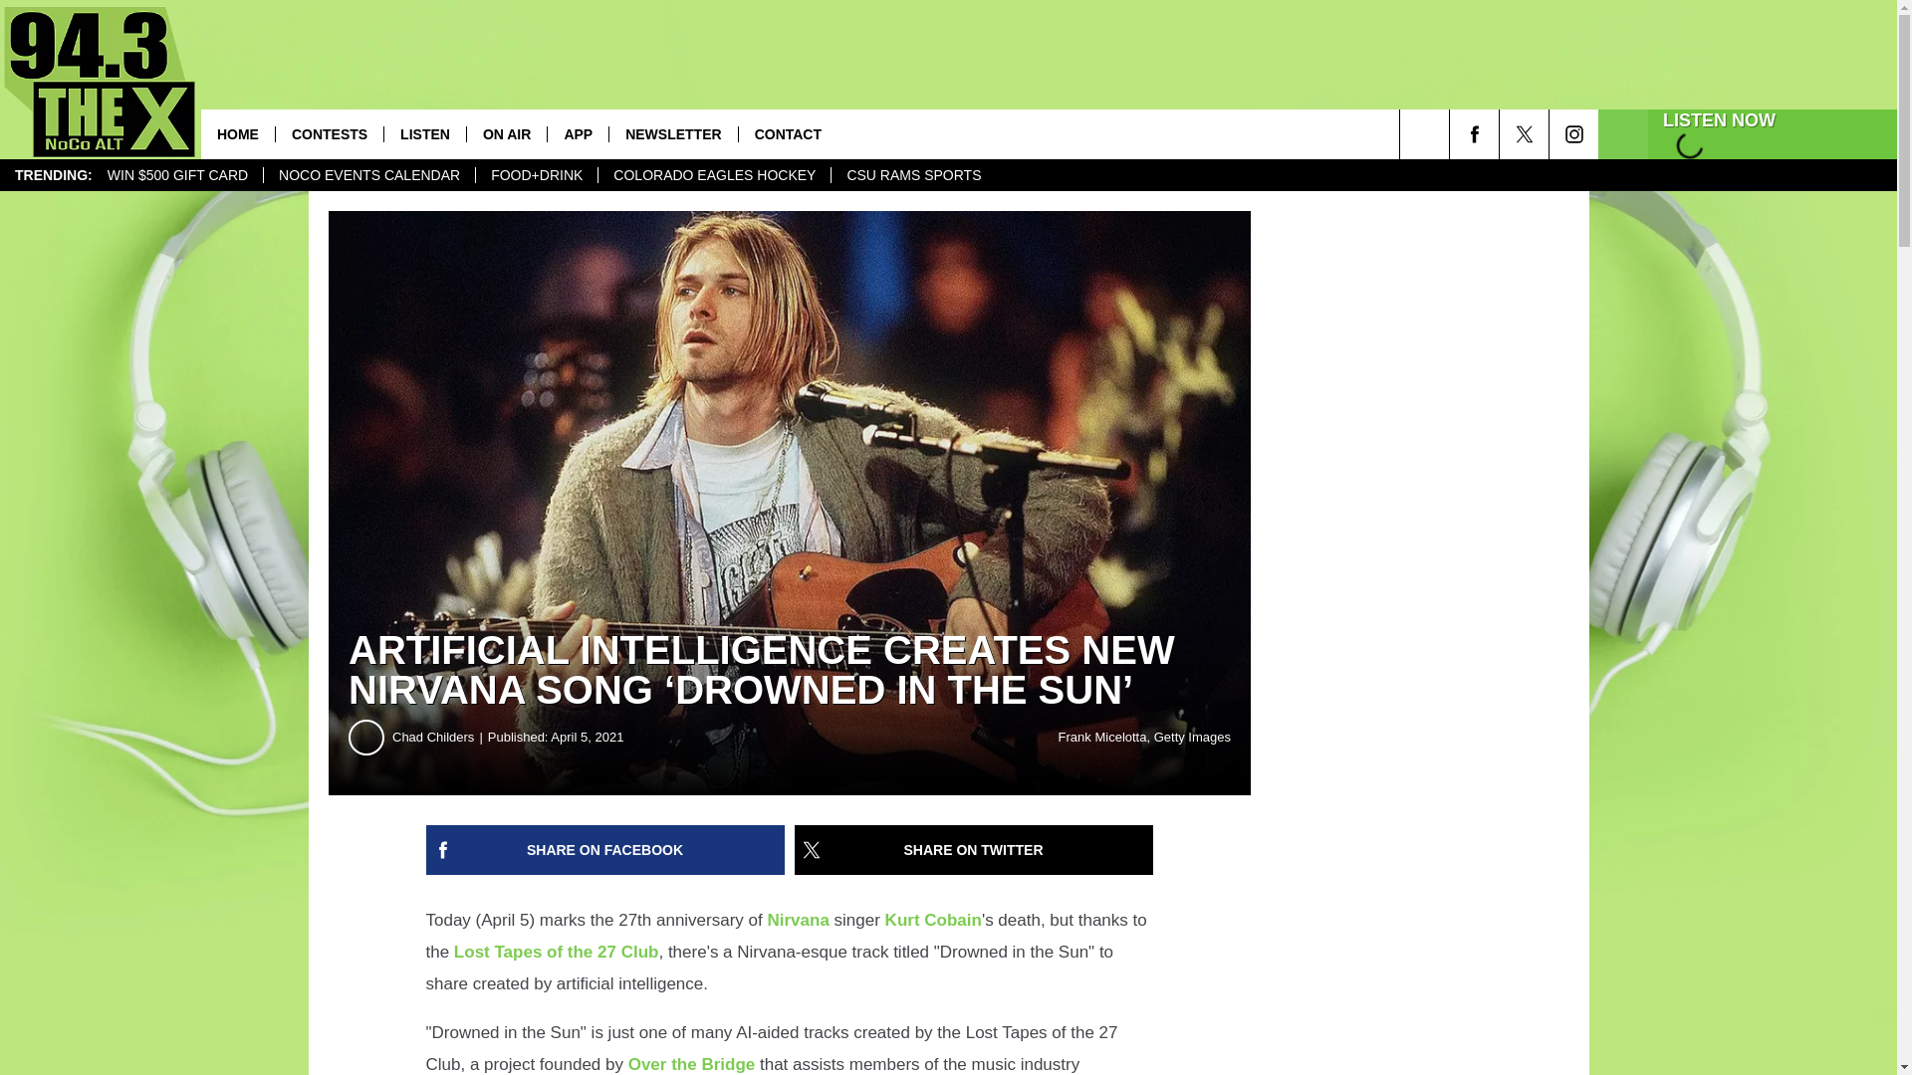 The image size is (1912, 1075). What do you see at coordinates (237, 133) in the screenshot?
I see `HOME` at bounding box center [237, 133].